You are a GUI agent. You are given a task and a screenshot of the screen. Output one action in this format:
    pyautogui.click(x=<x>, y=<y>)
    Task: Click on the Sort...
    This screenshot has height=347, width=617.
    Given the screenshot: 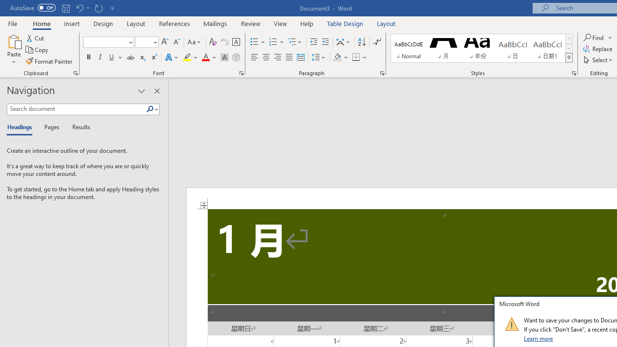 What is the action you would take?
    pyautogui.click(x=362, y=42)
    